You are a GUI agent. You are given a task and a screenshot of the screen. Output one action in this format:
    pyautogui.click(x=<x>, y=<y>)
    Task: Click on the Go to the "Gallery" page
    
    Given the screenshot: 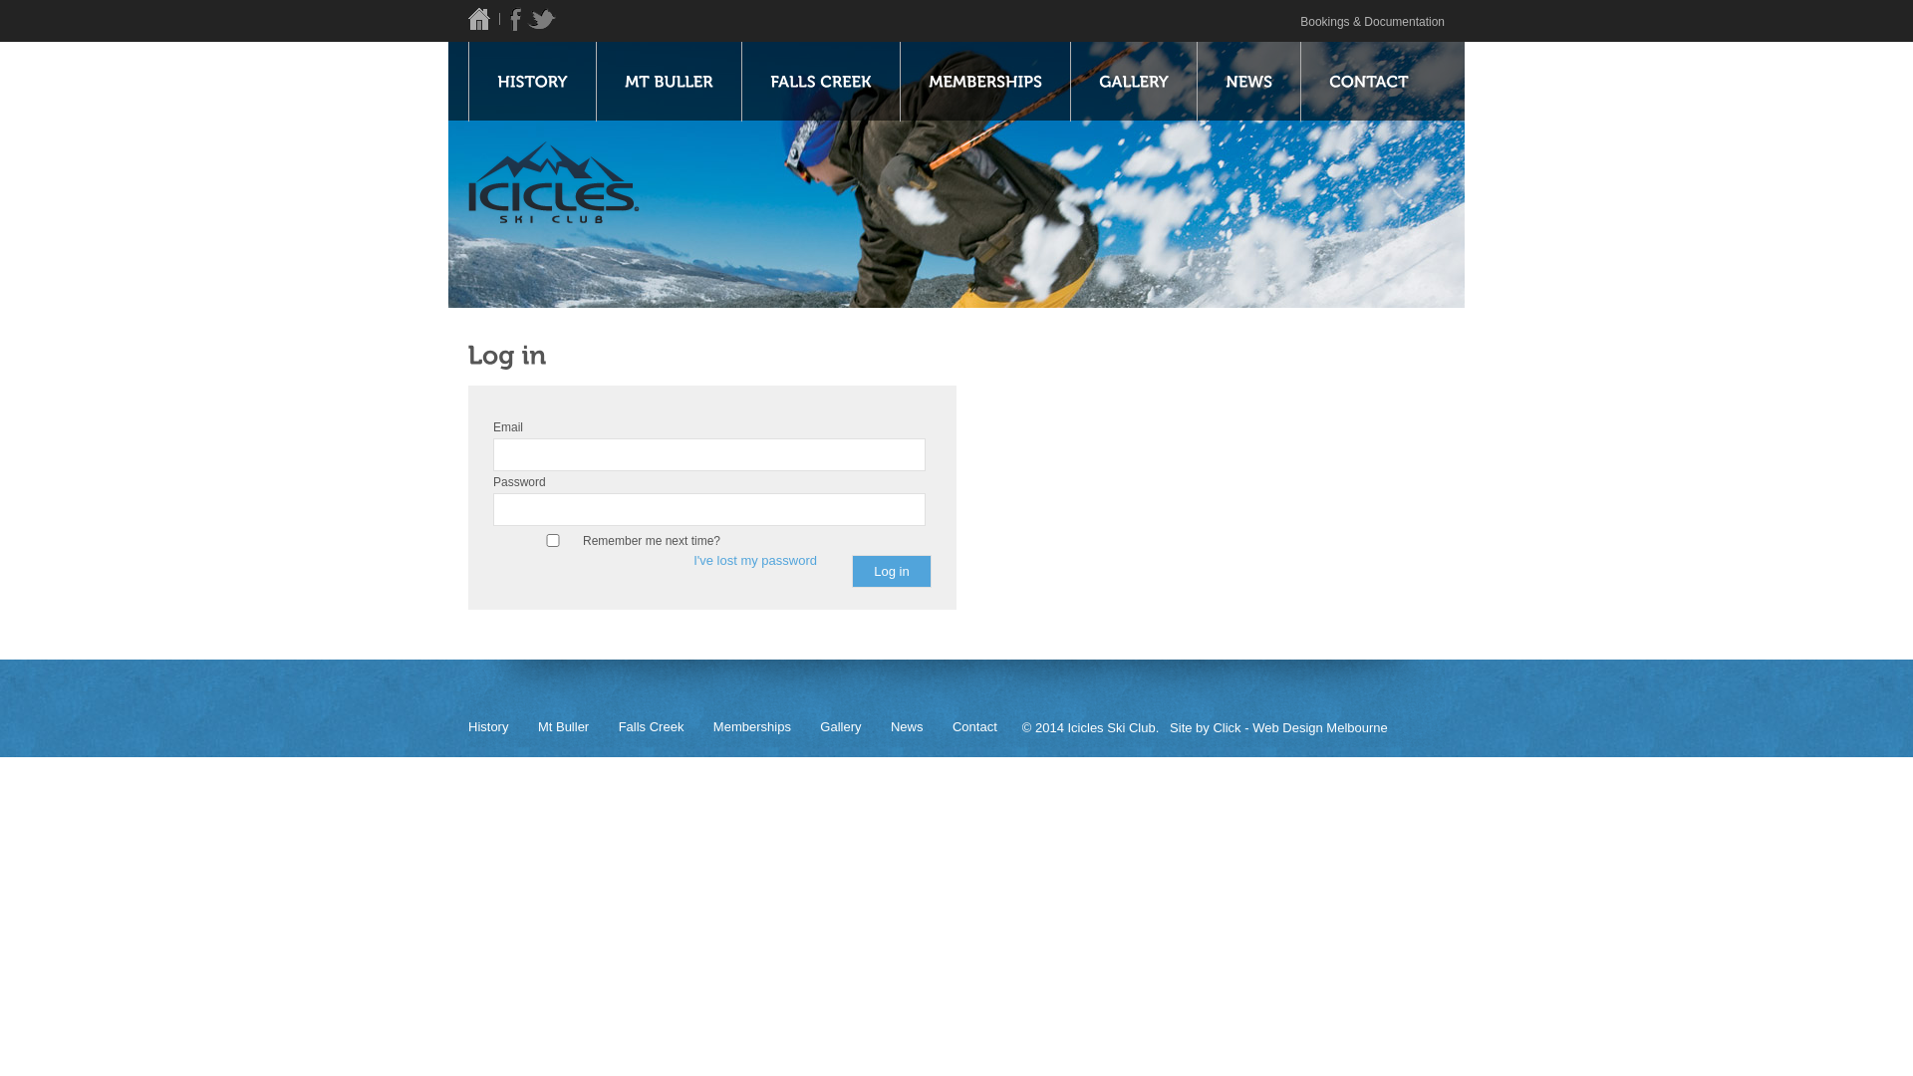 What is the action you would take?
    pyautogui.click(x=1134, y=82)
    